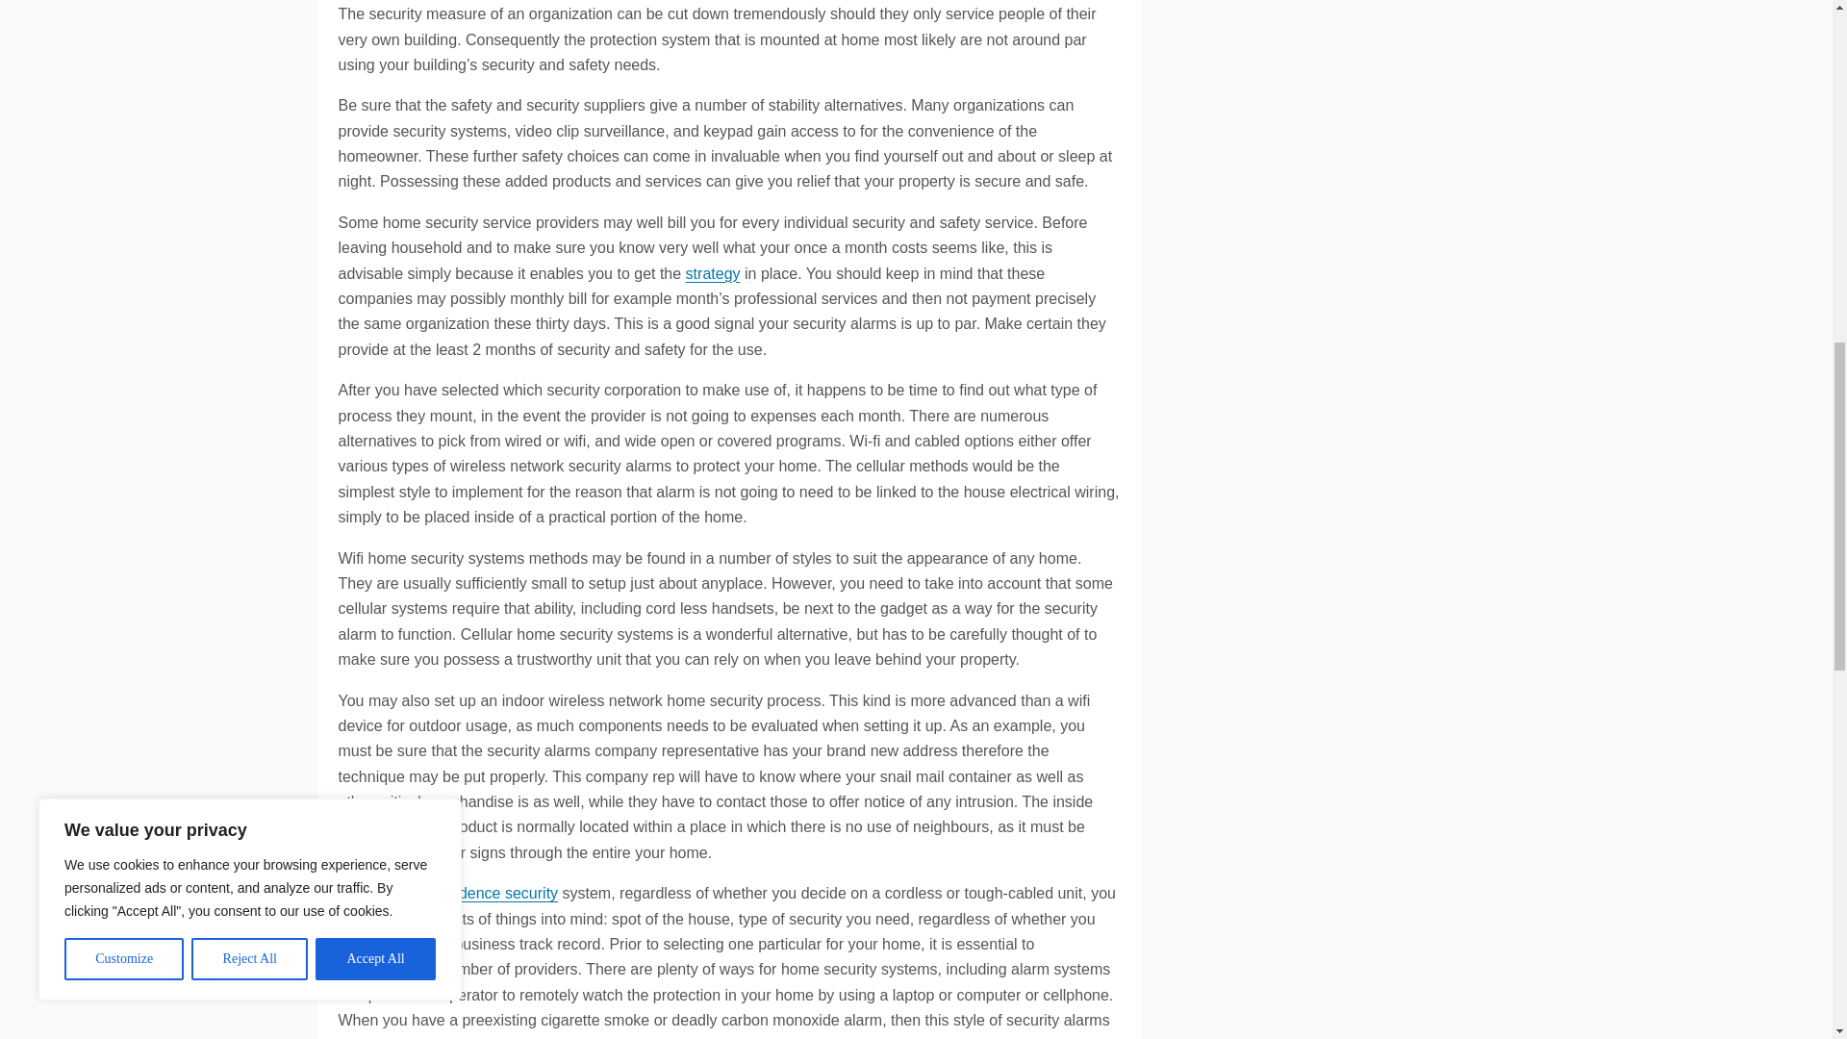 The width and height of the screenshot is (1847, 1039). What do you see at coordinates (712, 273) in the screenshot?
I see `strategy` at bounding box center [712, 273].